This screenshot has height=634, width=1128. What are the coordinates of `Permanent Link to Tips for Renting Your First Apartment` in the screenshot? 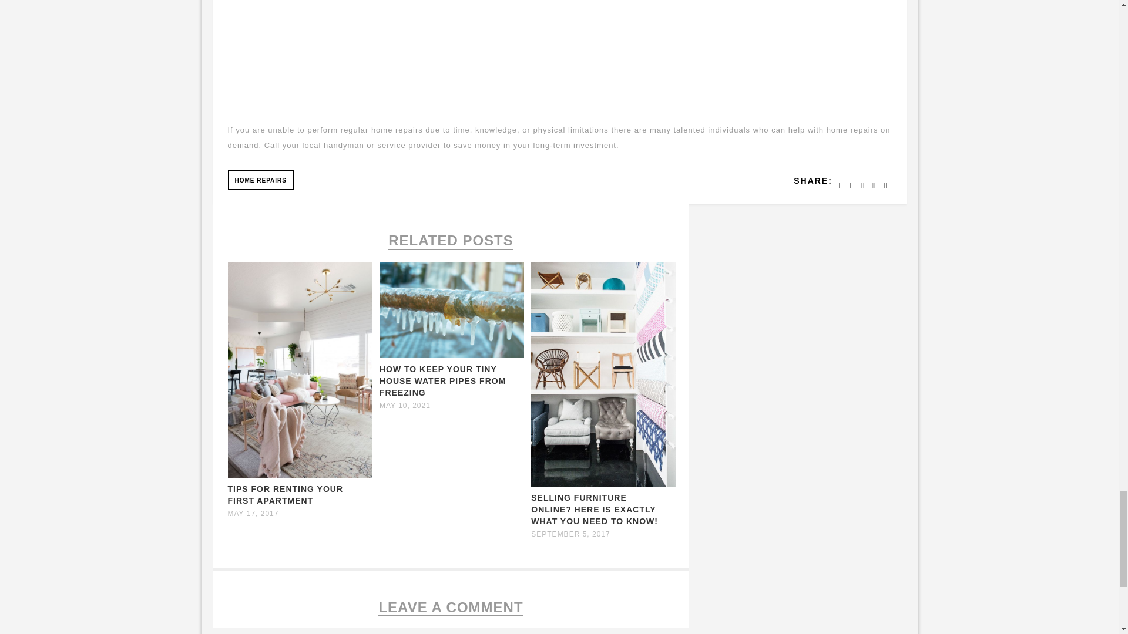 It's located at (286, 494).